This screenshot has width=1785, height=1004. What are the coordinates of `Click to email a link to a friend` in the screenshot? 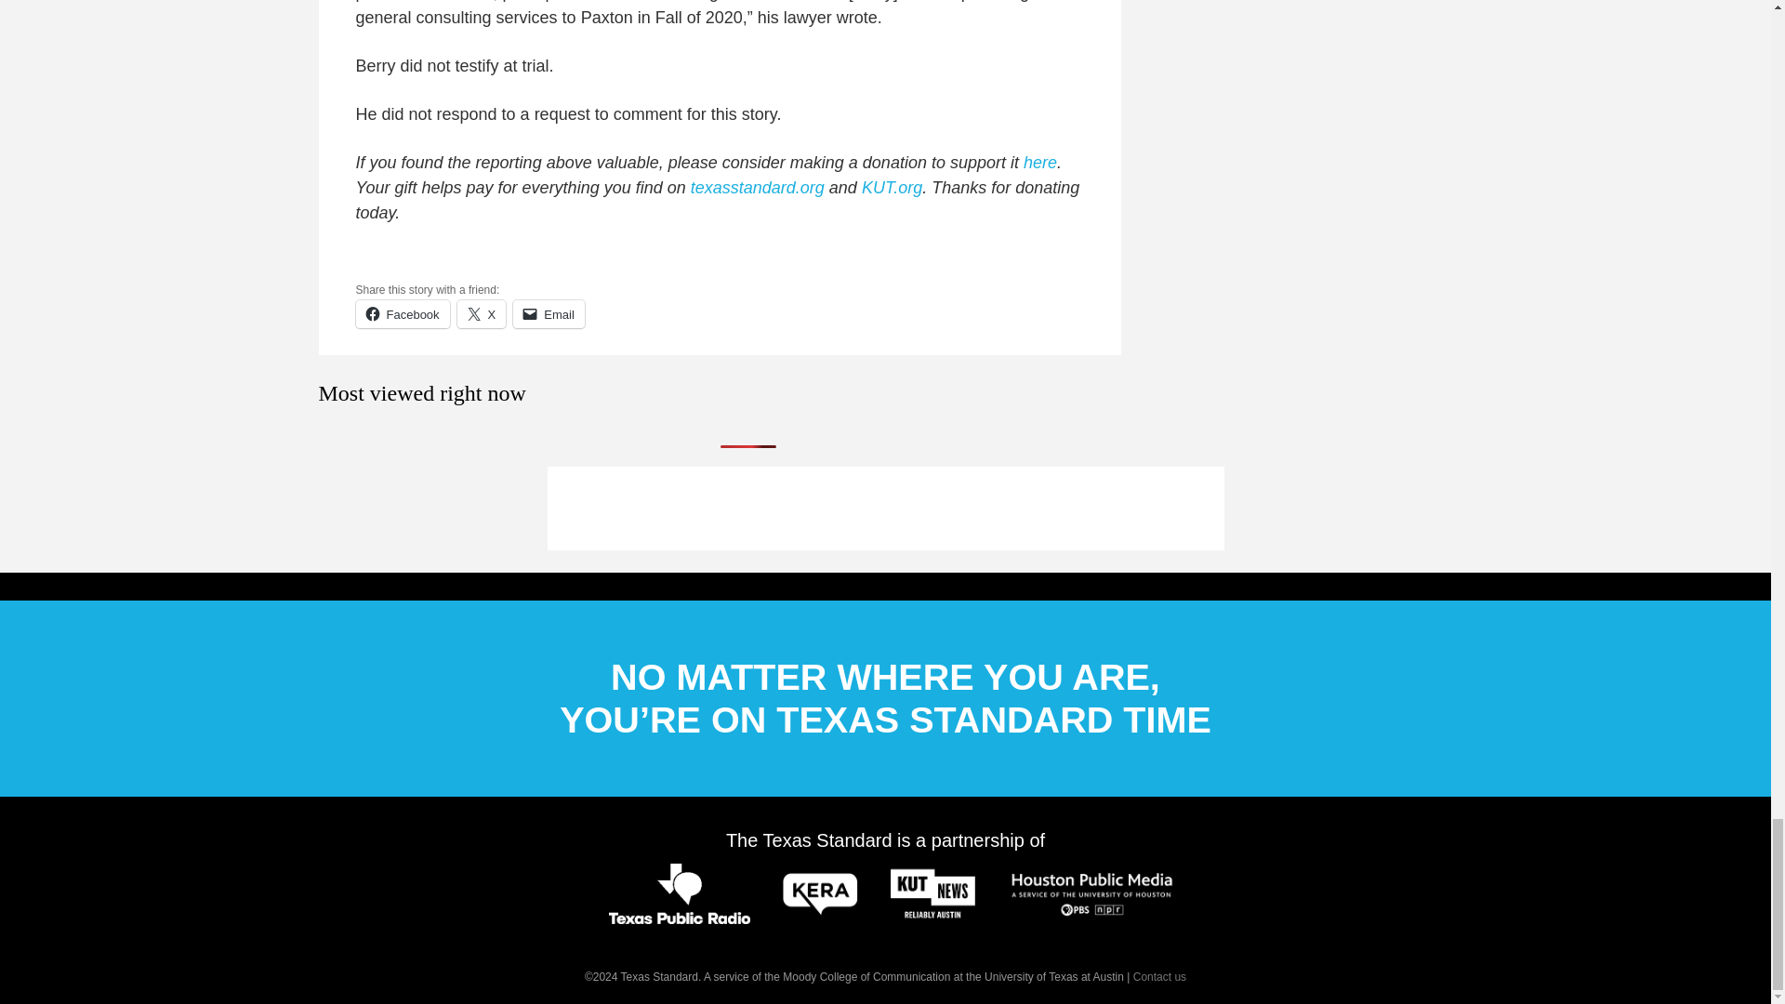 It's located at (549, 314).